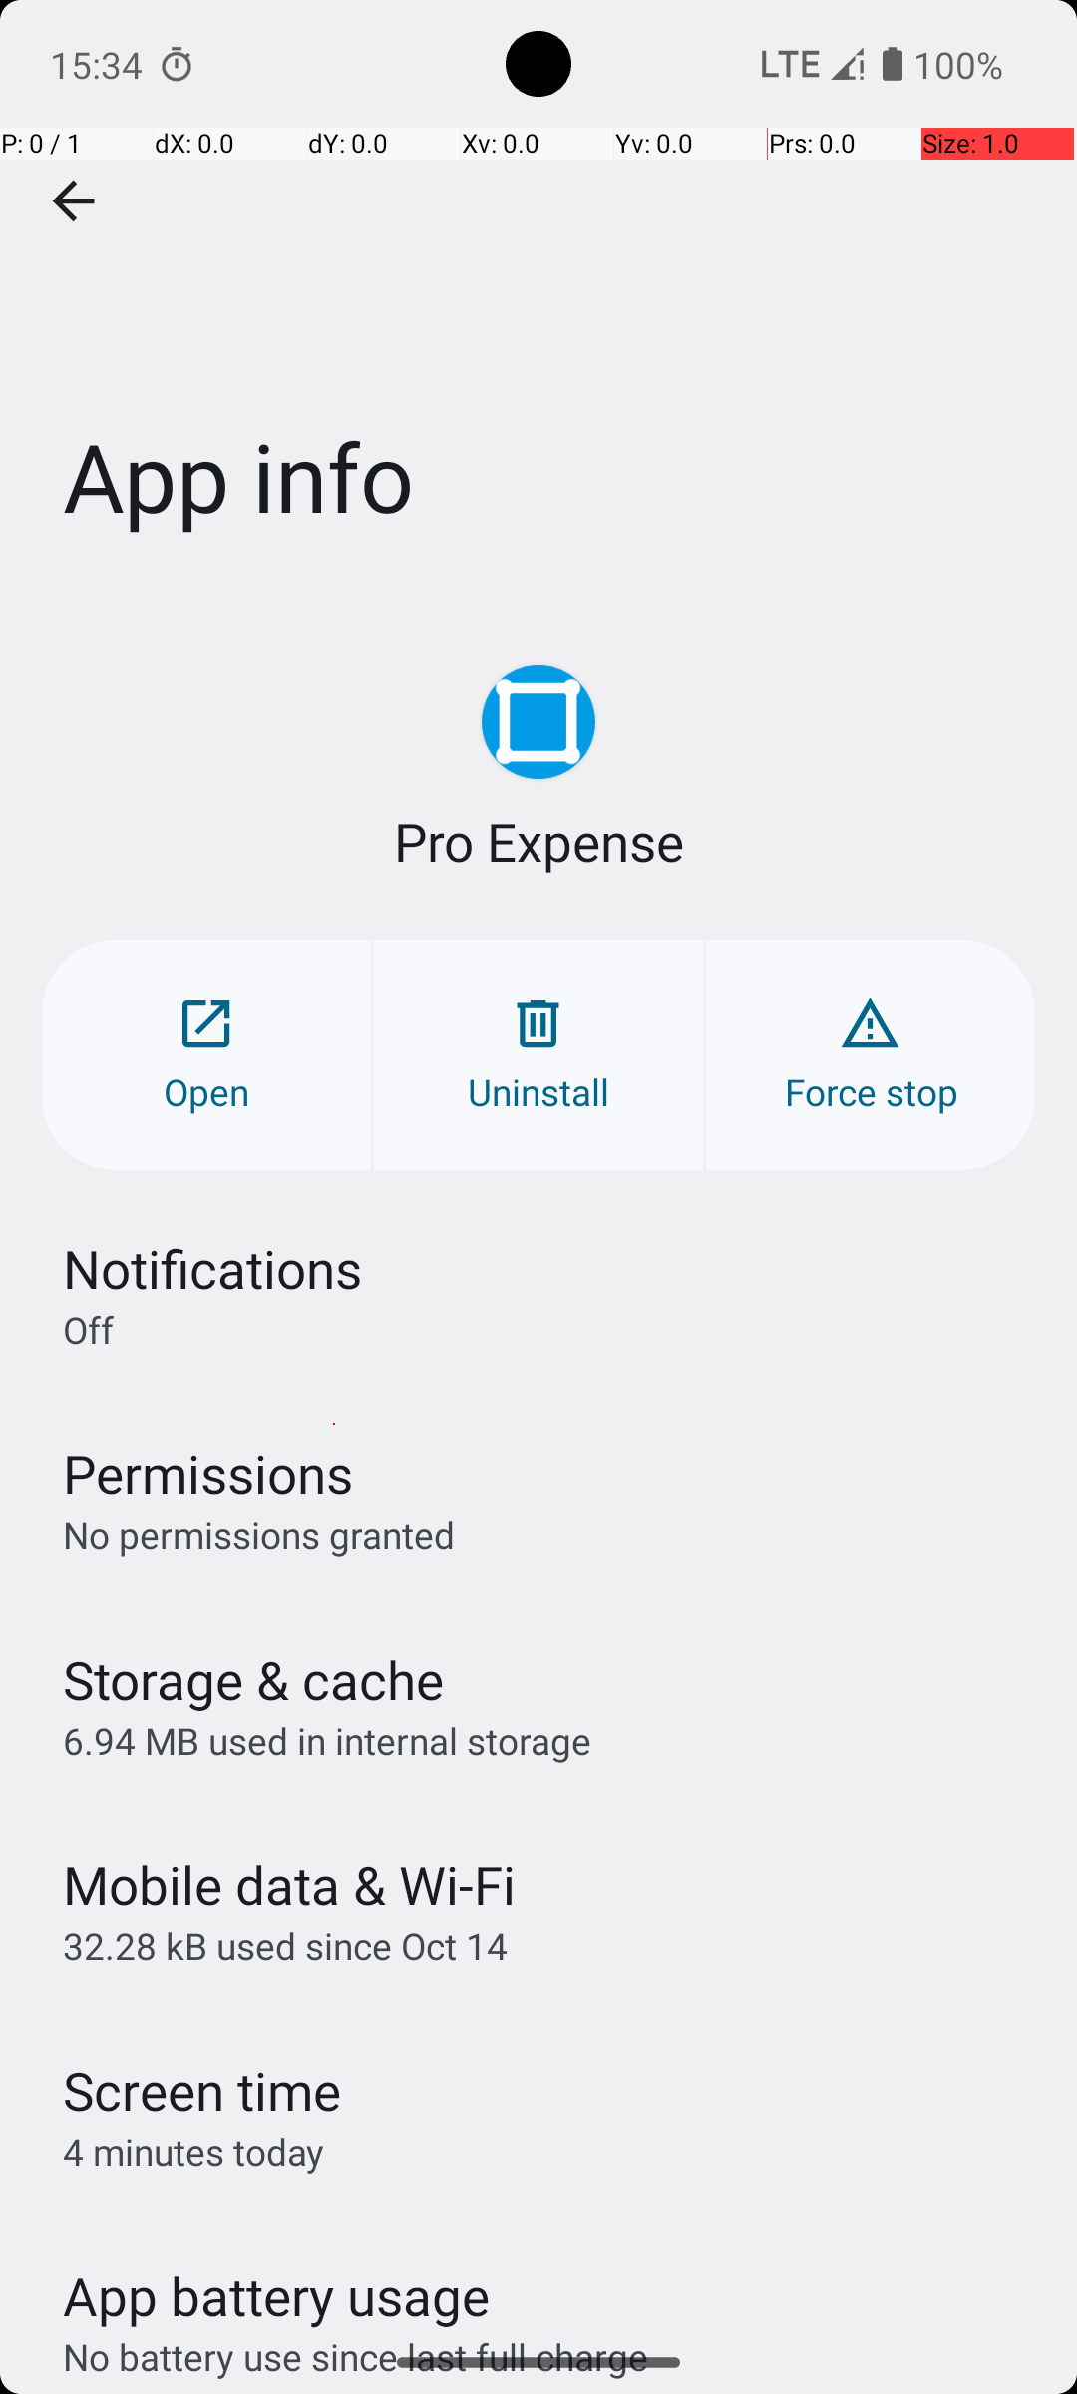 The height and width of the screenshot is (2394, 1077). What do you see at coordinates (327, 1740) in the screenshot?
I see `6.94 MB used in internal storage` at bounding box center [327, 1740].